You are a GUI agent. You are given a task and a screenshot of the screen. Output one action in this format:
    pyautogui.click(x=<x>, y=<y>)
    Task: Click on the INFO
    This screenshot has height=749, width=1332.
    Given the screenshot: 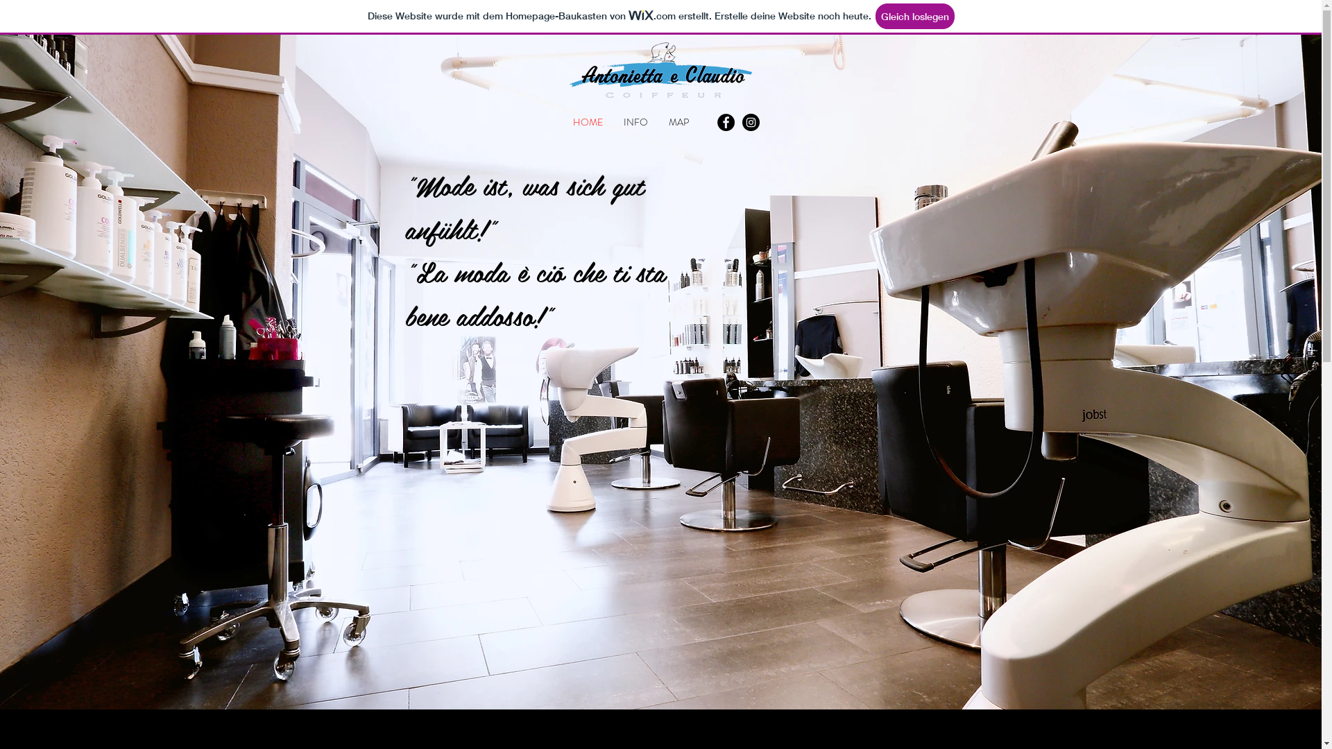 What is the action you would take?
    pyautogui.click(x=635, y=122)
    